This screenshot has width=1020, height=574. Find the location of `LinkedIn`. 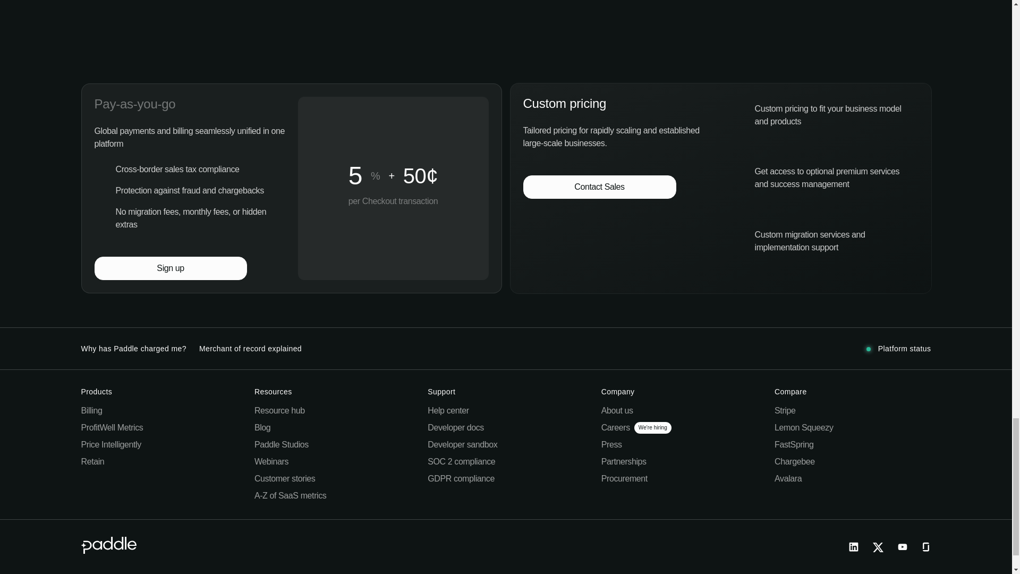

LinkedIn is located at coordinates (853, 547).